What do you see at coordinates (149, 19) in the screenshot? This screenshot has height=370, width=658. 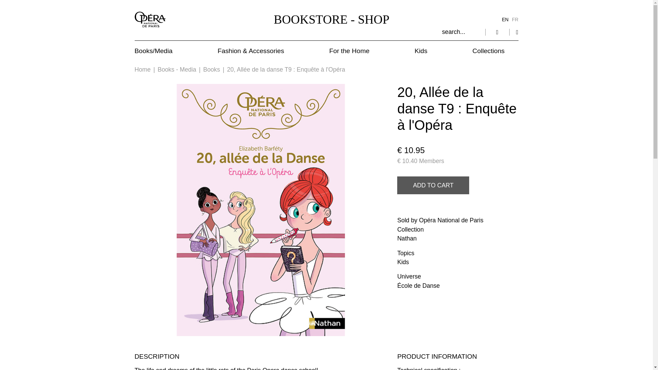 I see `Visit the Opera national de Paris website` at bounding box center [149, 19].